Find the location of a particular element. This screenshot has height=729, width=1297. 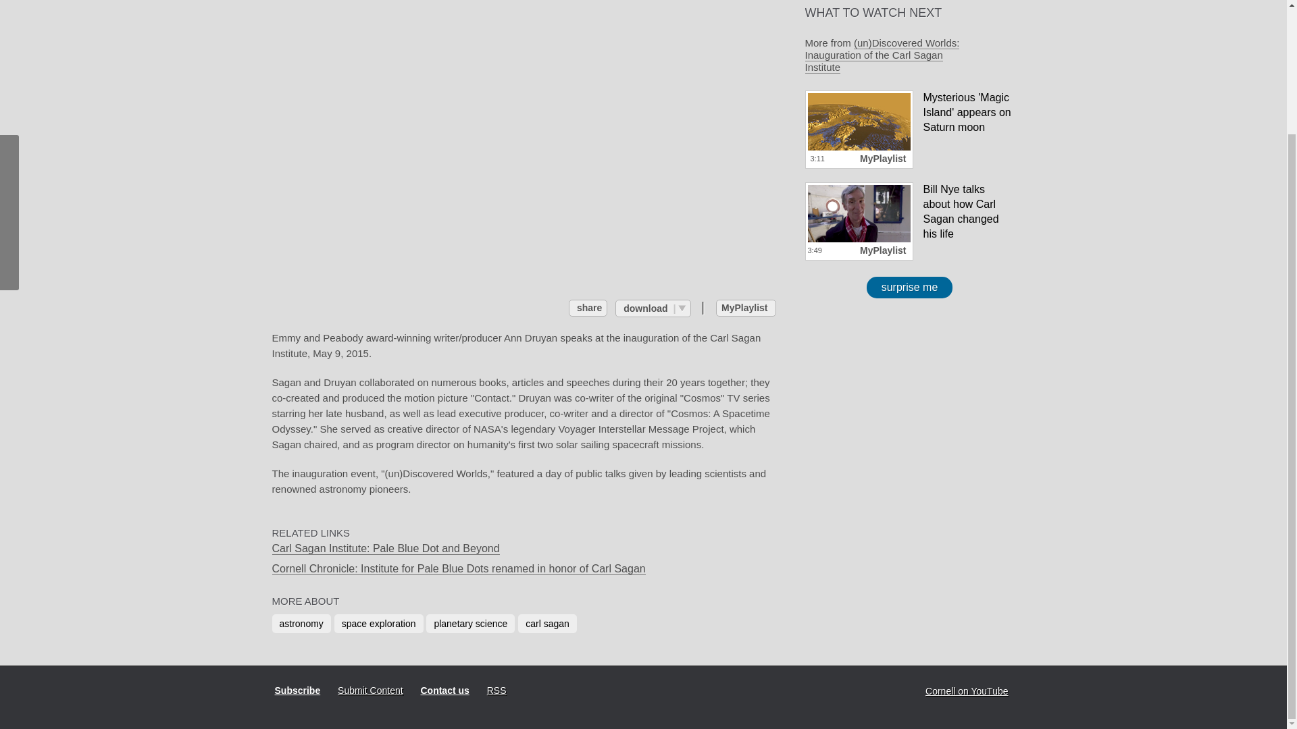

contact us is located at coordinates (443, 691).